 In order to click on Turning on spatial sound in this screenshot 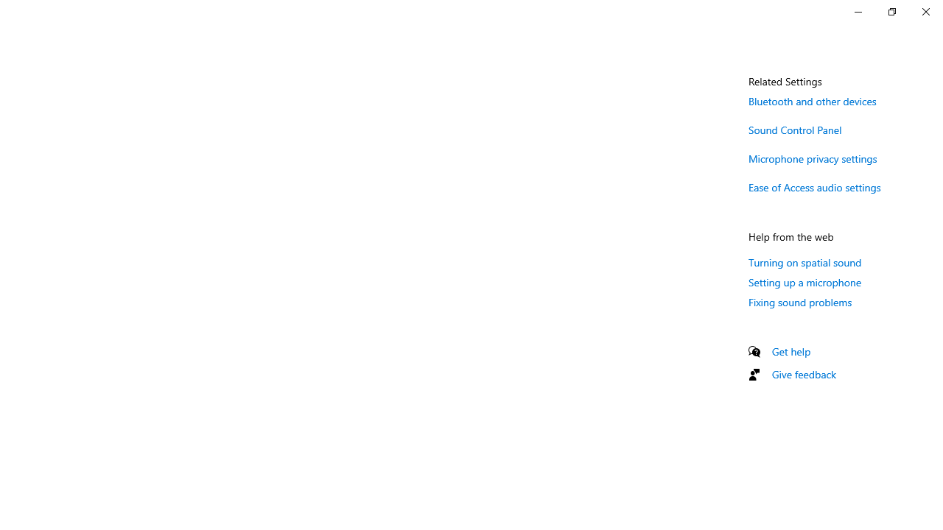, I will do `click(804, 262)`.